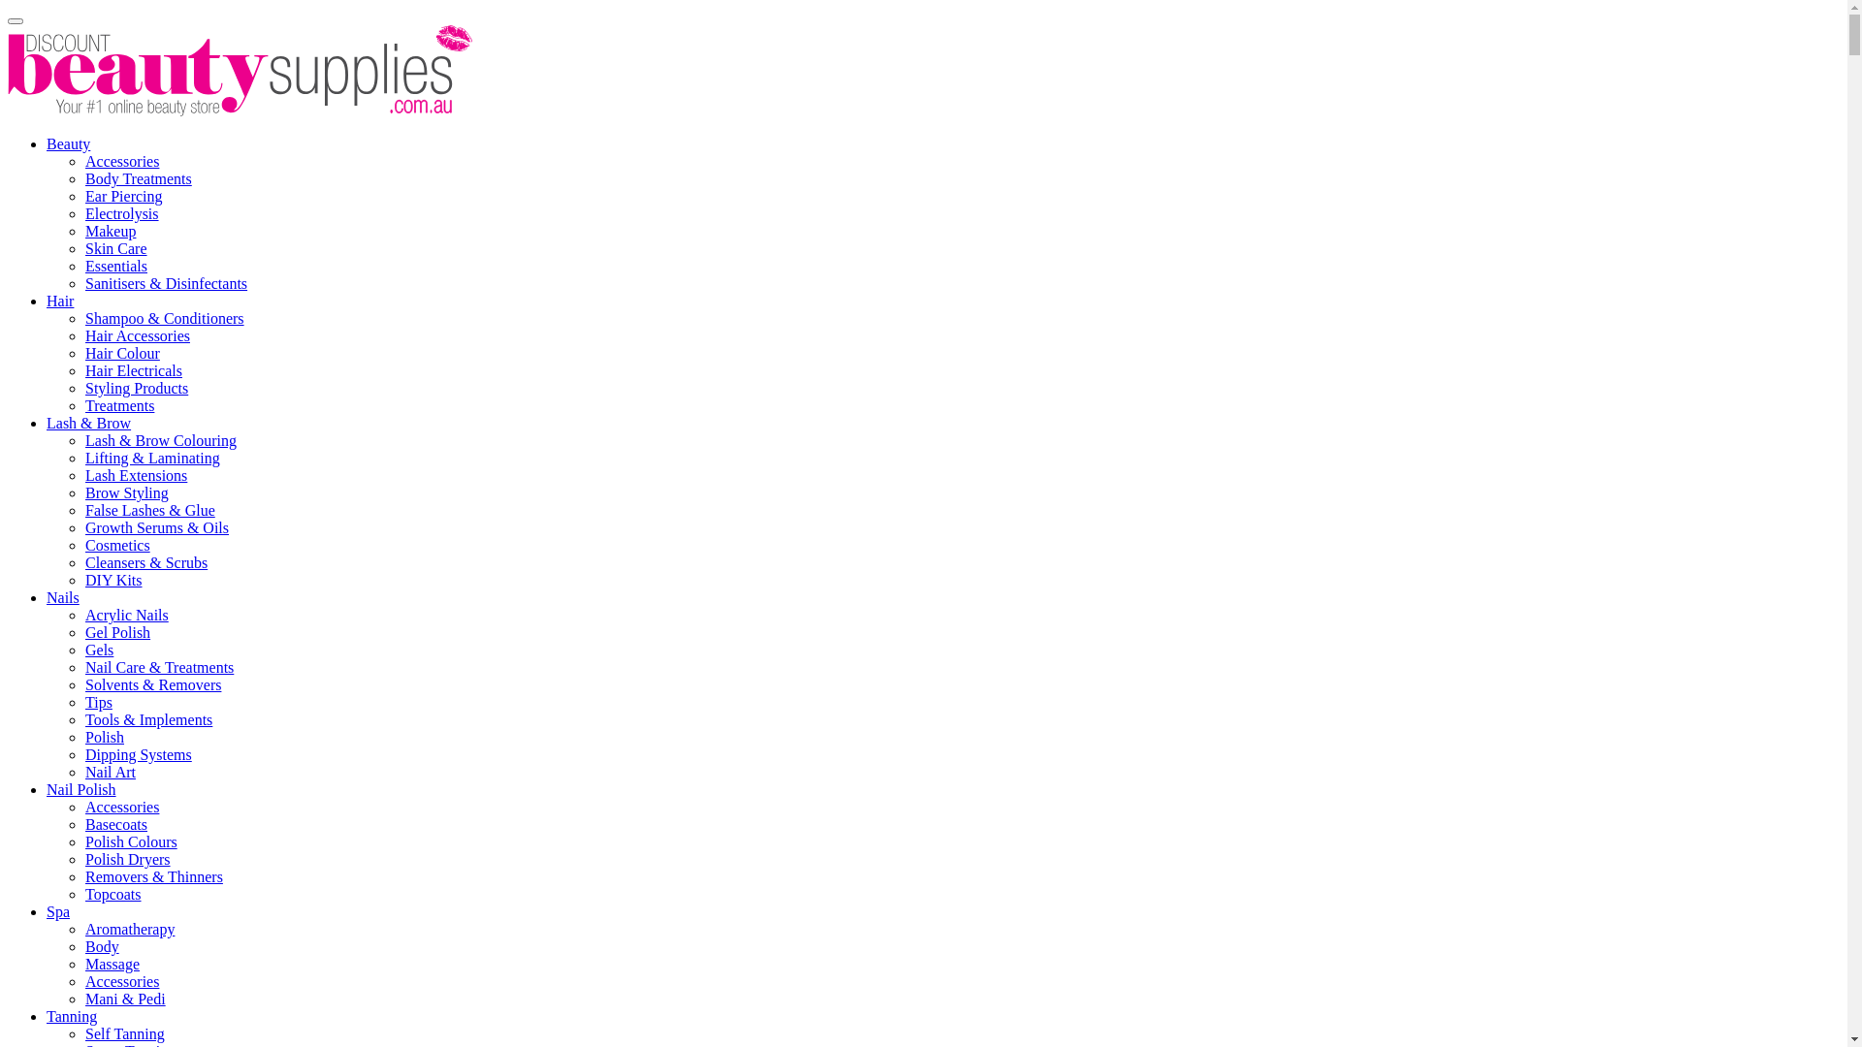 This screenshot has height=1047, width=1862. What do you see at coordinates (153, 684) in the screenshot?
I see `Solvents & Removers` at bounding box center [153, 684].